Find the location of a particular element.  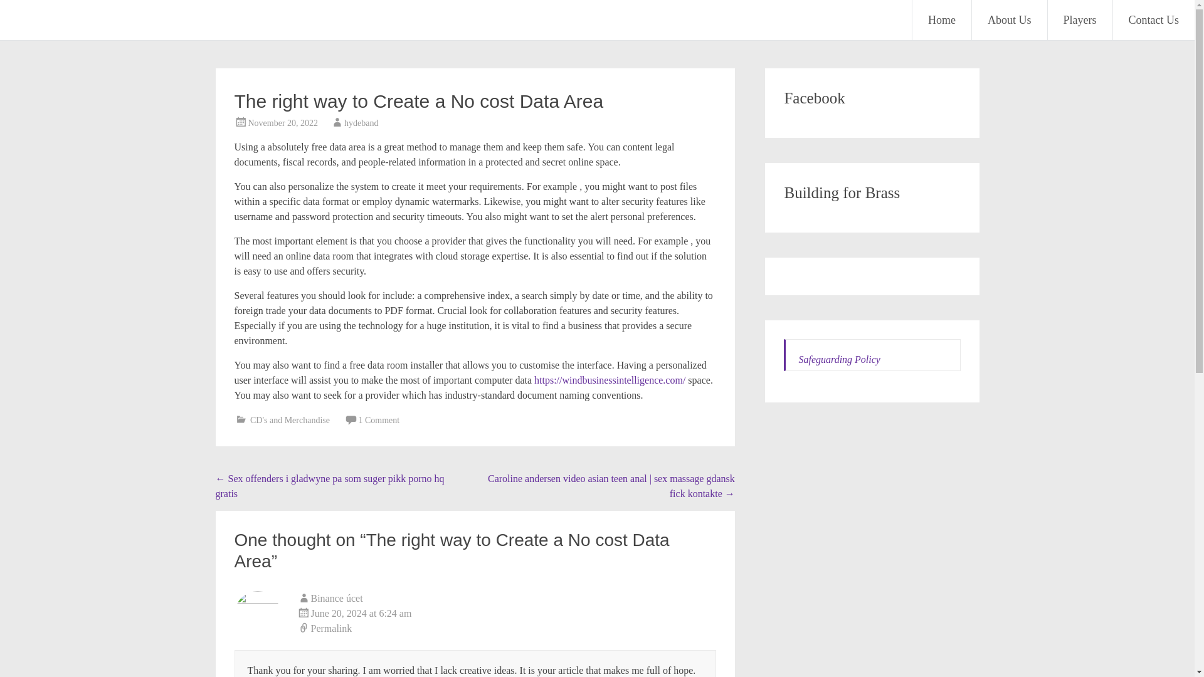

1 Comment is located at coordinates (379, 420).